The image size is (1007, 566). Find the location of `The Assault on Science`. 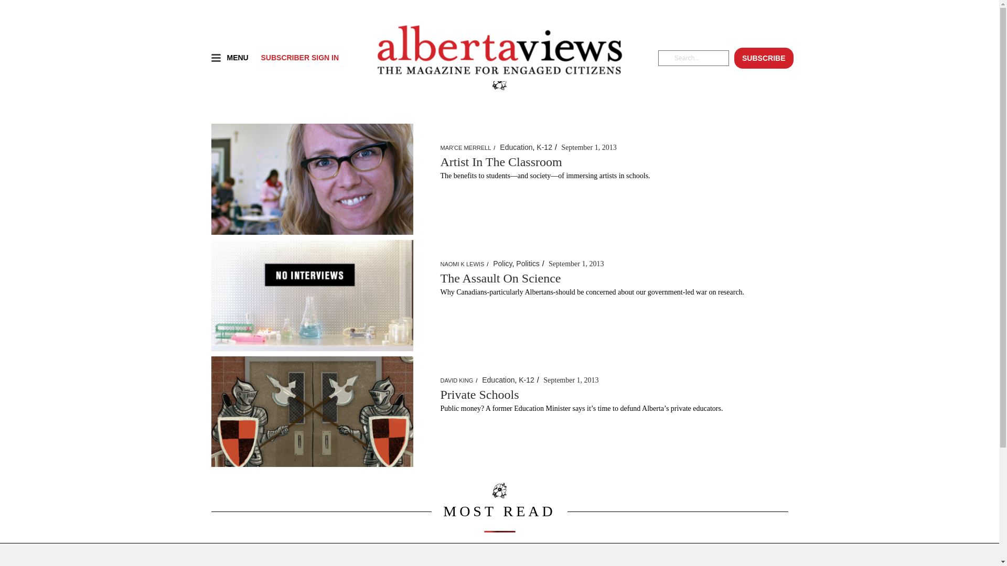

The Assault on Science is located at coordinates (312, 296).